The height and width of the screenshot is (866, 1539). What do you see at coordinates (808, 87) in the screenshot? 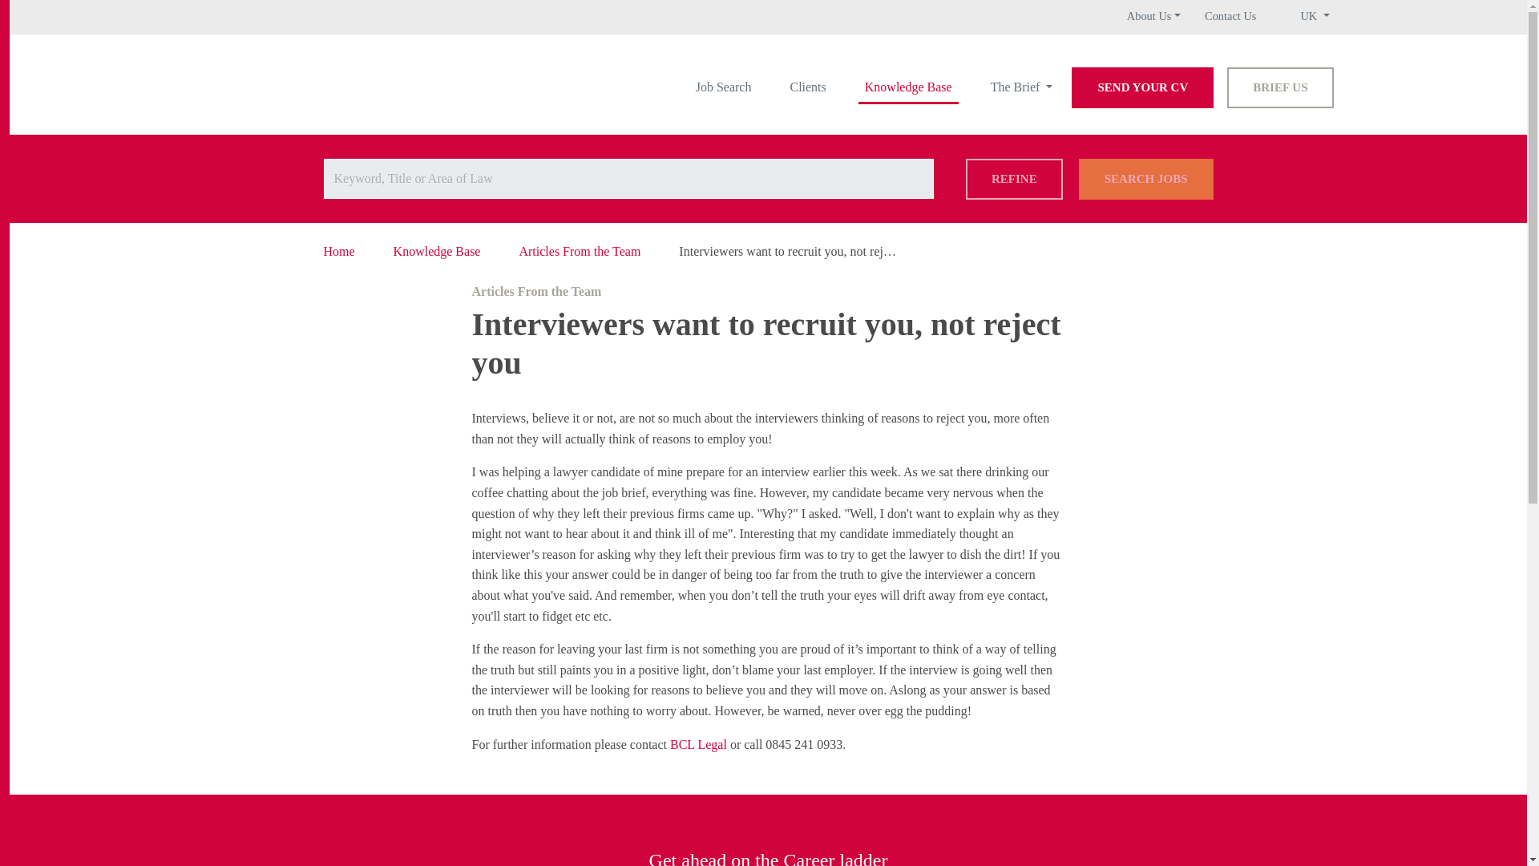
I see `Clients` at bounding box center [808, 87].